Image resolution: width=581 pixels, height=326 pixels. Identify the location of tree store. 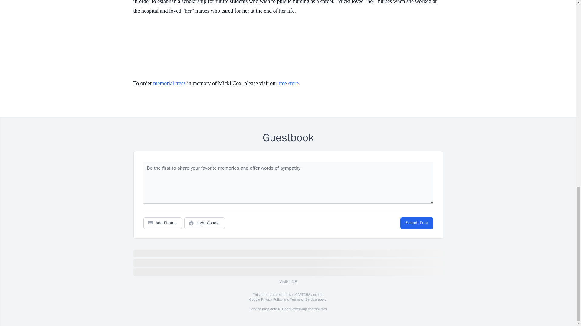
(289, 83).